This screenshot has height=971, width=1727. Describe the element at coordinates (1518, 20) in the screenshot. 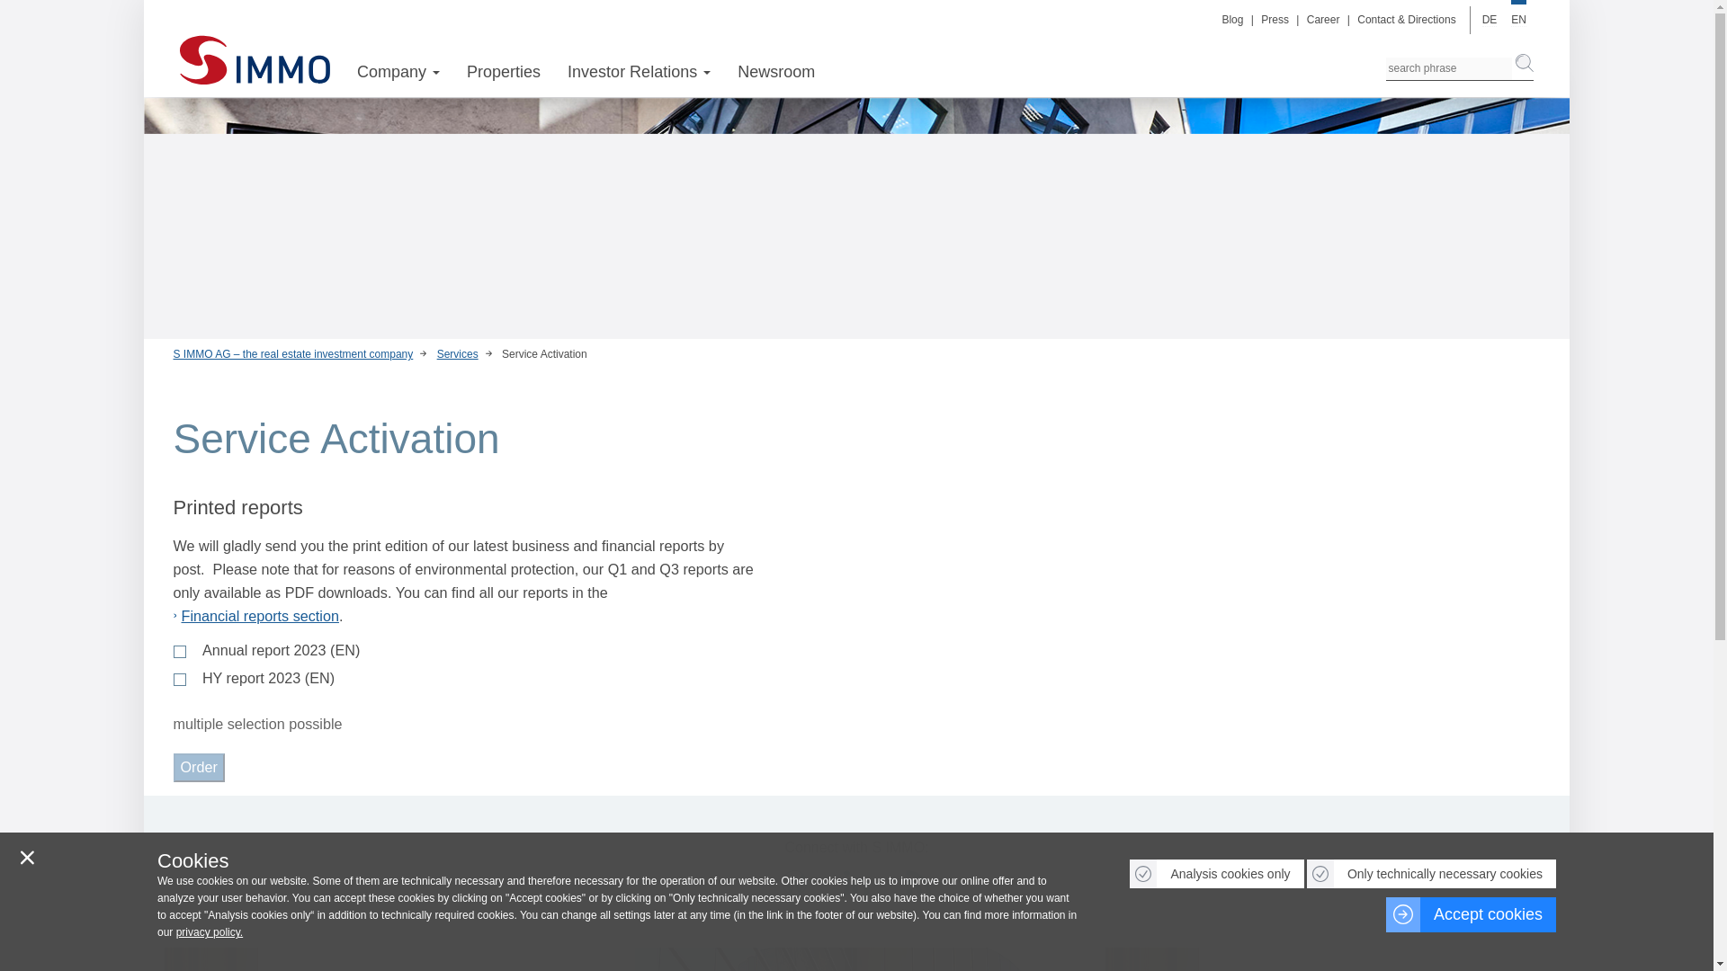

I see `English` at that location.